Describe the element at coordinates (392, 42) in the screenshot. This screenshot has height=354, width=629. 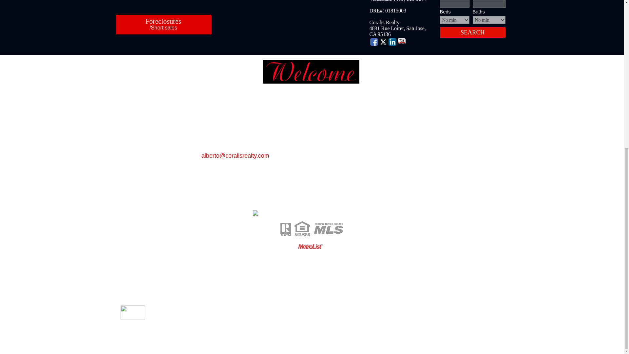
I see `Linked-In` at that location.